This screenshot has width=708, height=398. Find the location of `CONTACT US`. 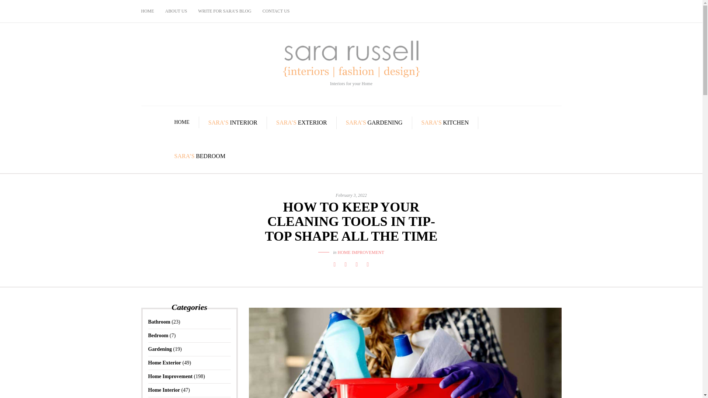

CONTACT US is located at coordinates (276, 11).